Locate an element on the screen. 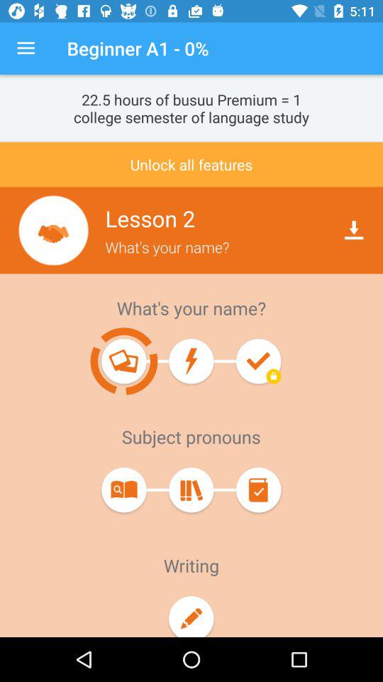  select the image right to lesson 2 is located at coordinates (54, 230).